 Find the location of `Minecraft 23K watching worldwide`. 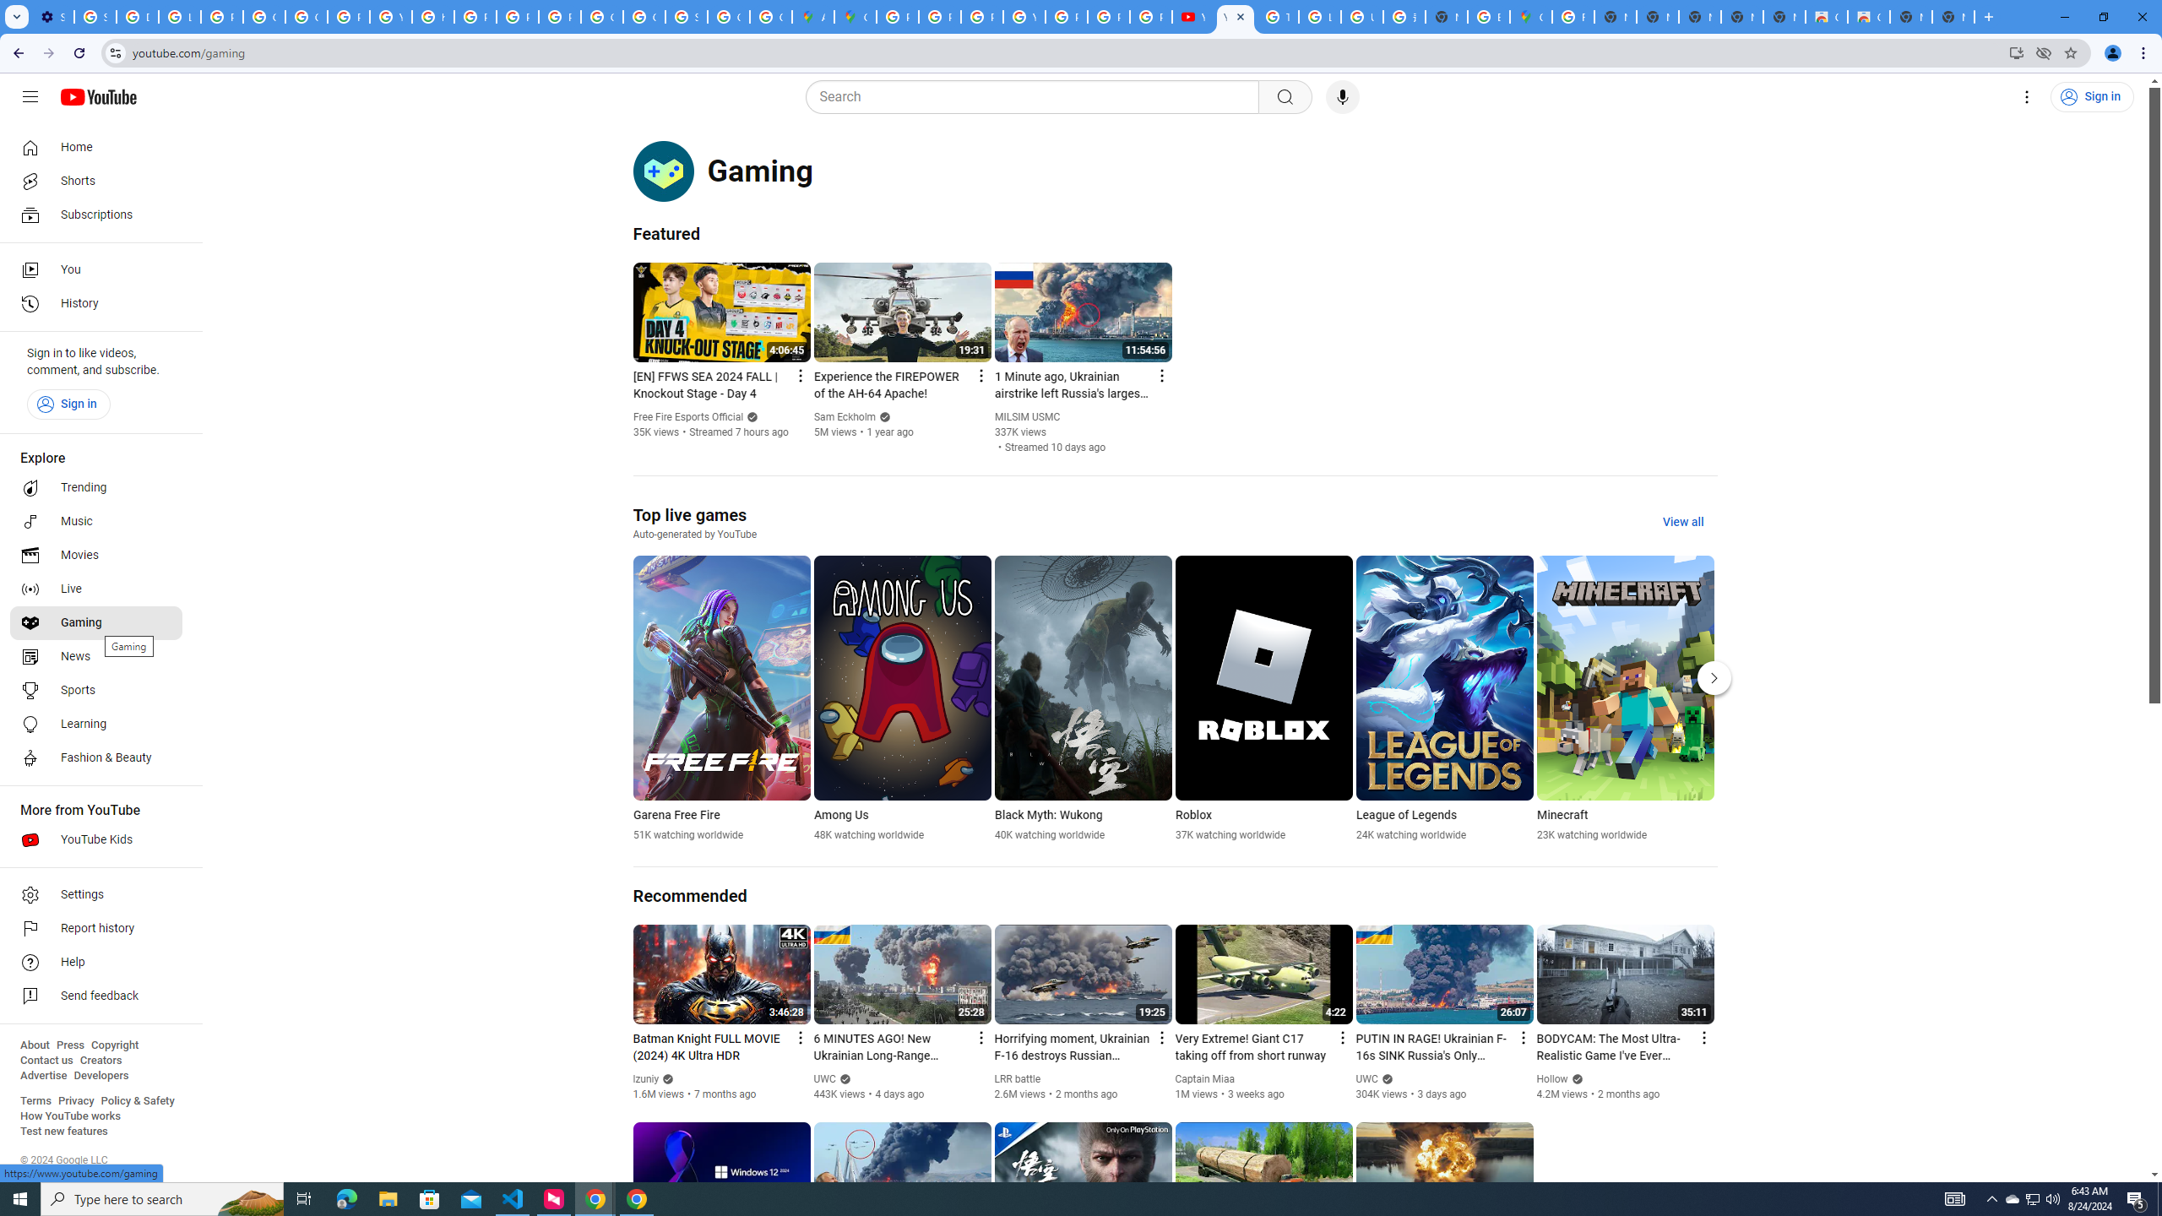

Minecraft 23K watching worldwide is located at coordinates (1626, 699).